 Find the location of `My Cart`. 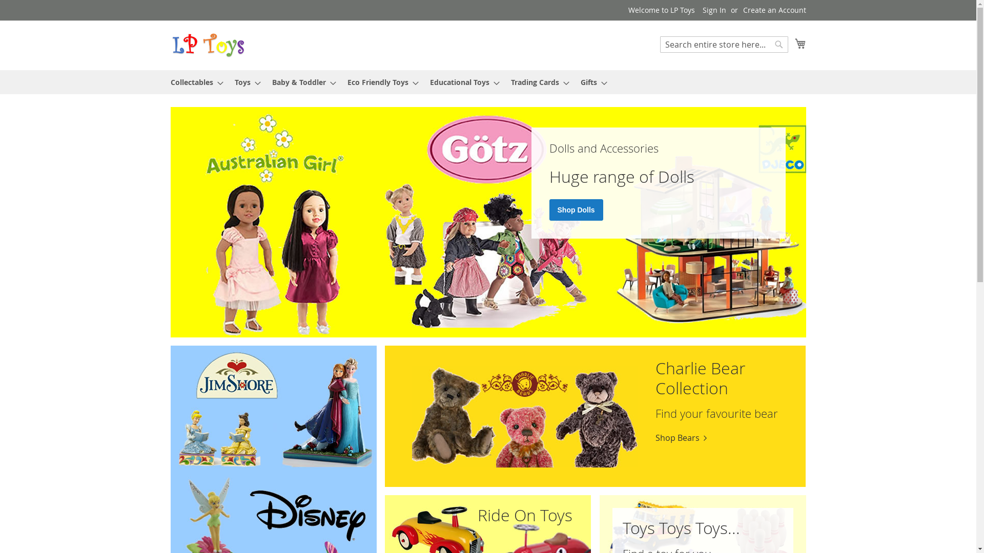

My Cart is located at coordinates (800, 44).